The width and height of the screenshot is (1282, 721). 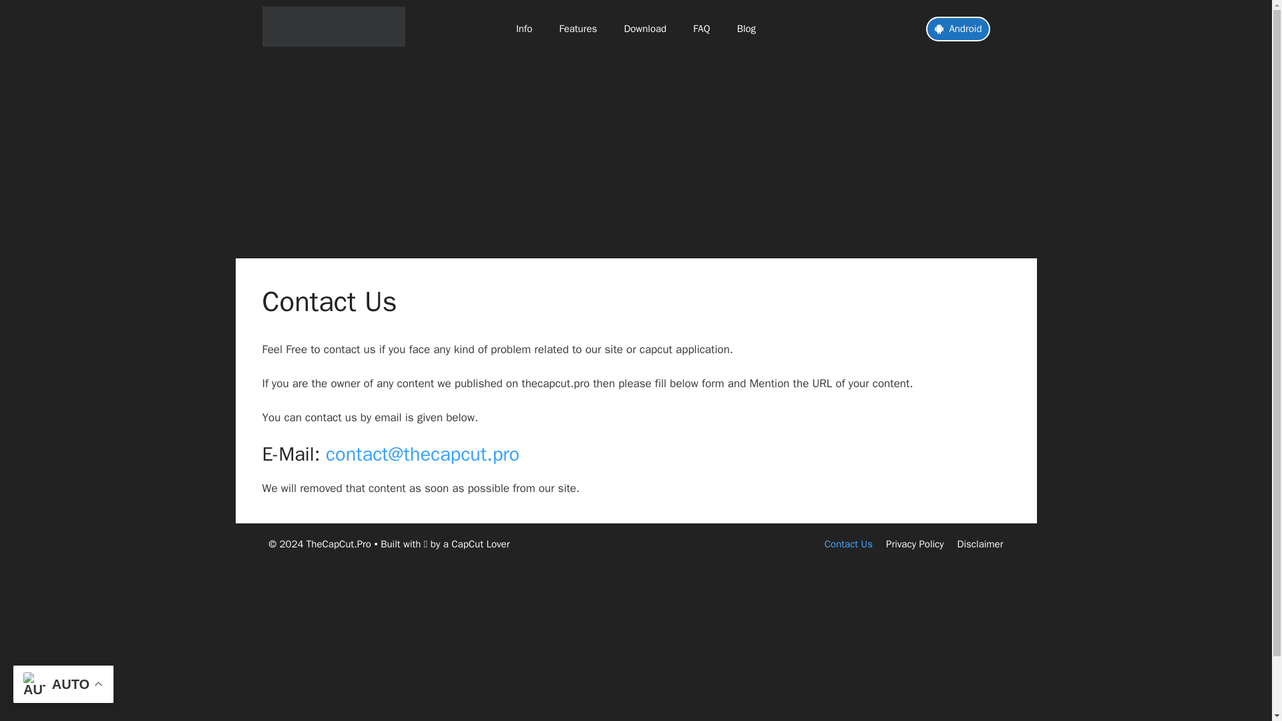 What do you see at coordinates (746, 28) in the screenshot?
I see `Blog` at bounding box center [746, 28].